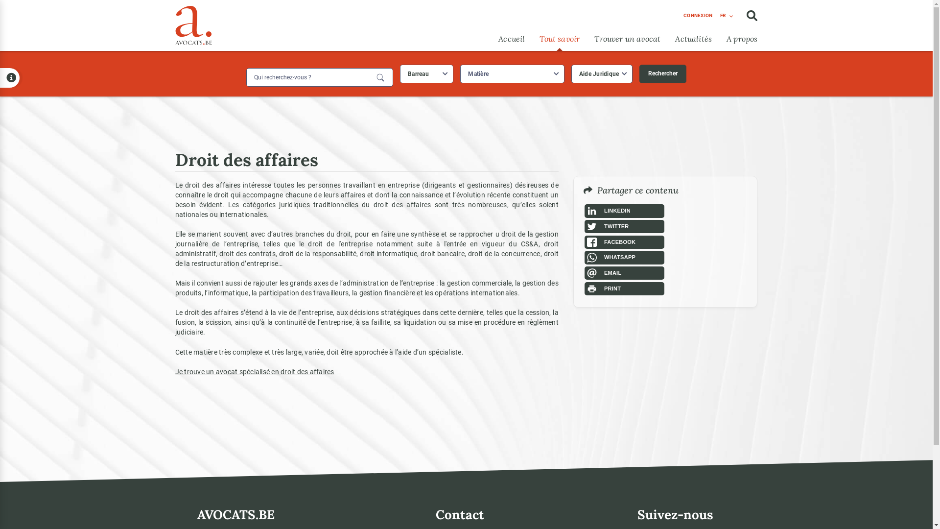 This screenshot has height=529, width=940. Describe the element at coordinates (628, 39) in the screenshot. I see `Trouver un avocat` at that location.